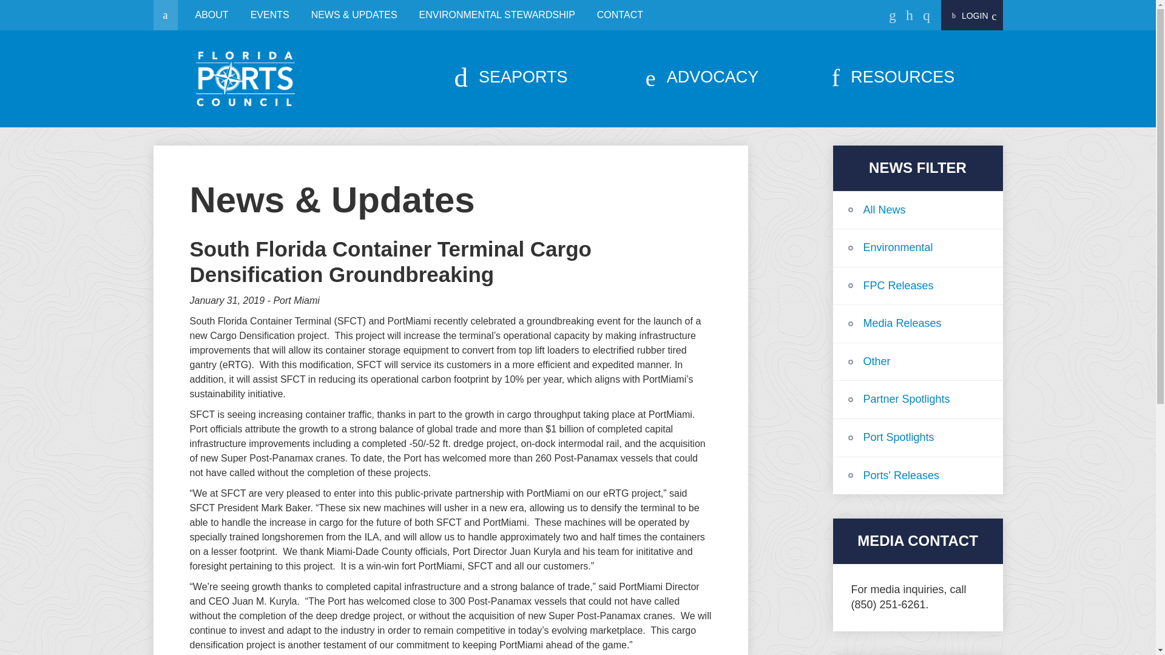 The width and height of the screenshot is (1165, 655). What do you see at coordinates (497, 15) in the screenshot?
I see `ENVIRONMENTAL STEWARDSHIP` at bounding box center [497, 15].